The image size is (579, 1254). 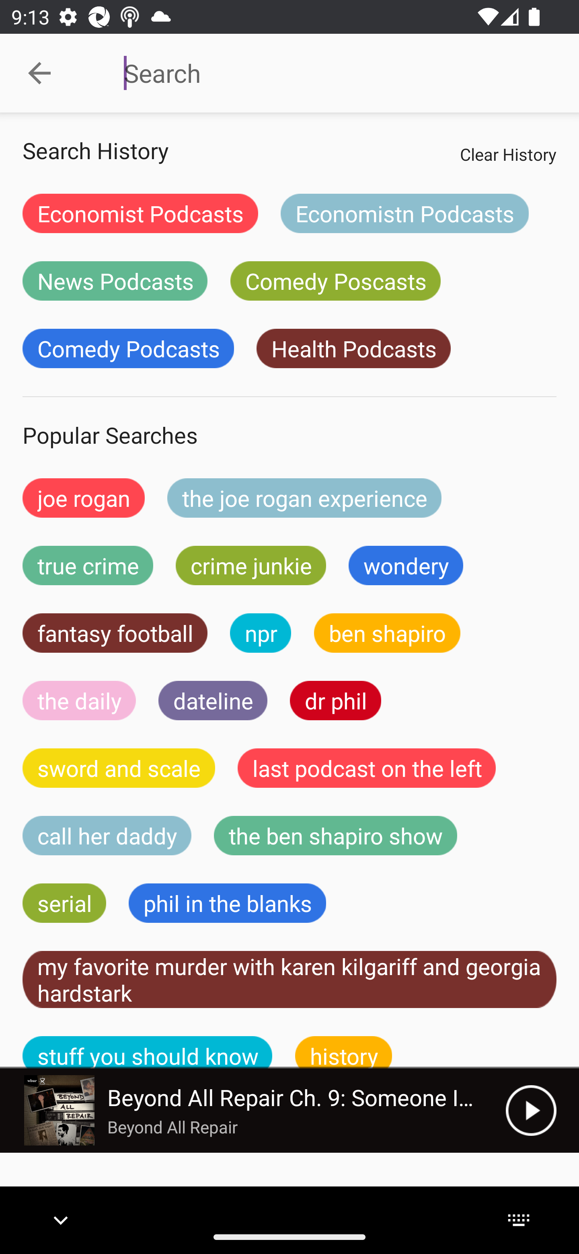 I want to click on dateline, so click(x=213, y=700).